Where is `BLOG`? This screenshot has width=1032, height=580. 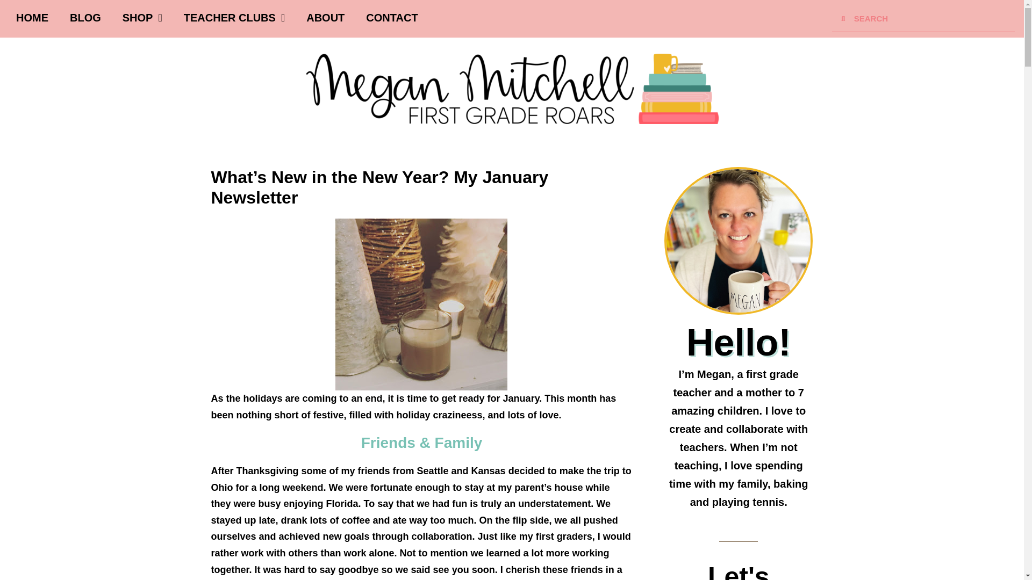
BLOG is located at coordinates (85, 17).